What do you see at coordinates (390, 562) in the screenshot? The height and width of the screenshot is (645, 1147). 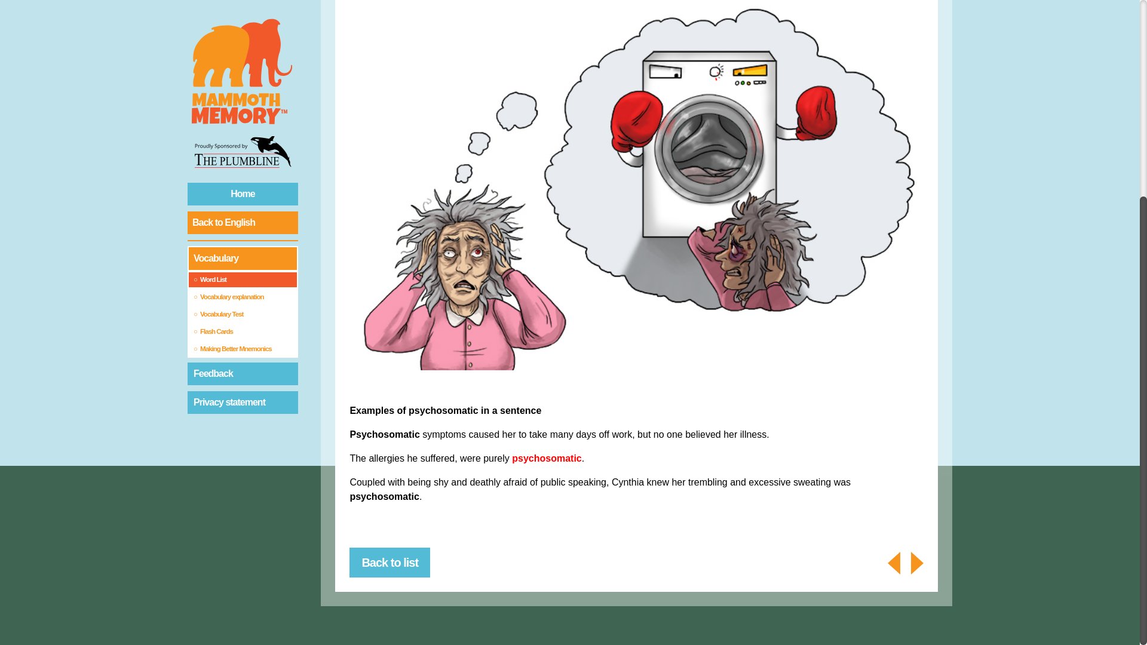 I see `Back to list` at bounding box center [390, 562].